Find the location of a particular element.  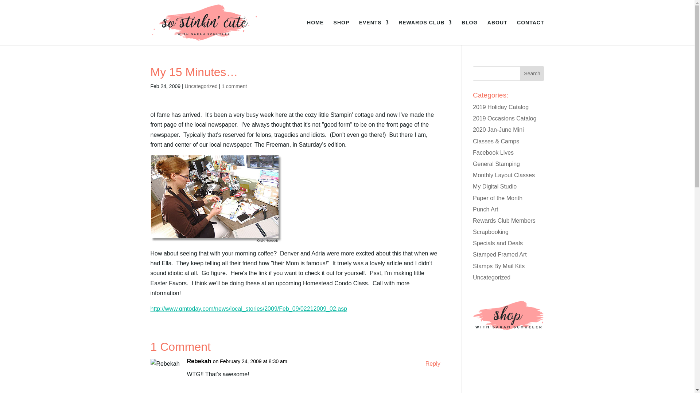

Uncategorized is located at coordinates (491, 277).